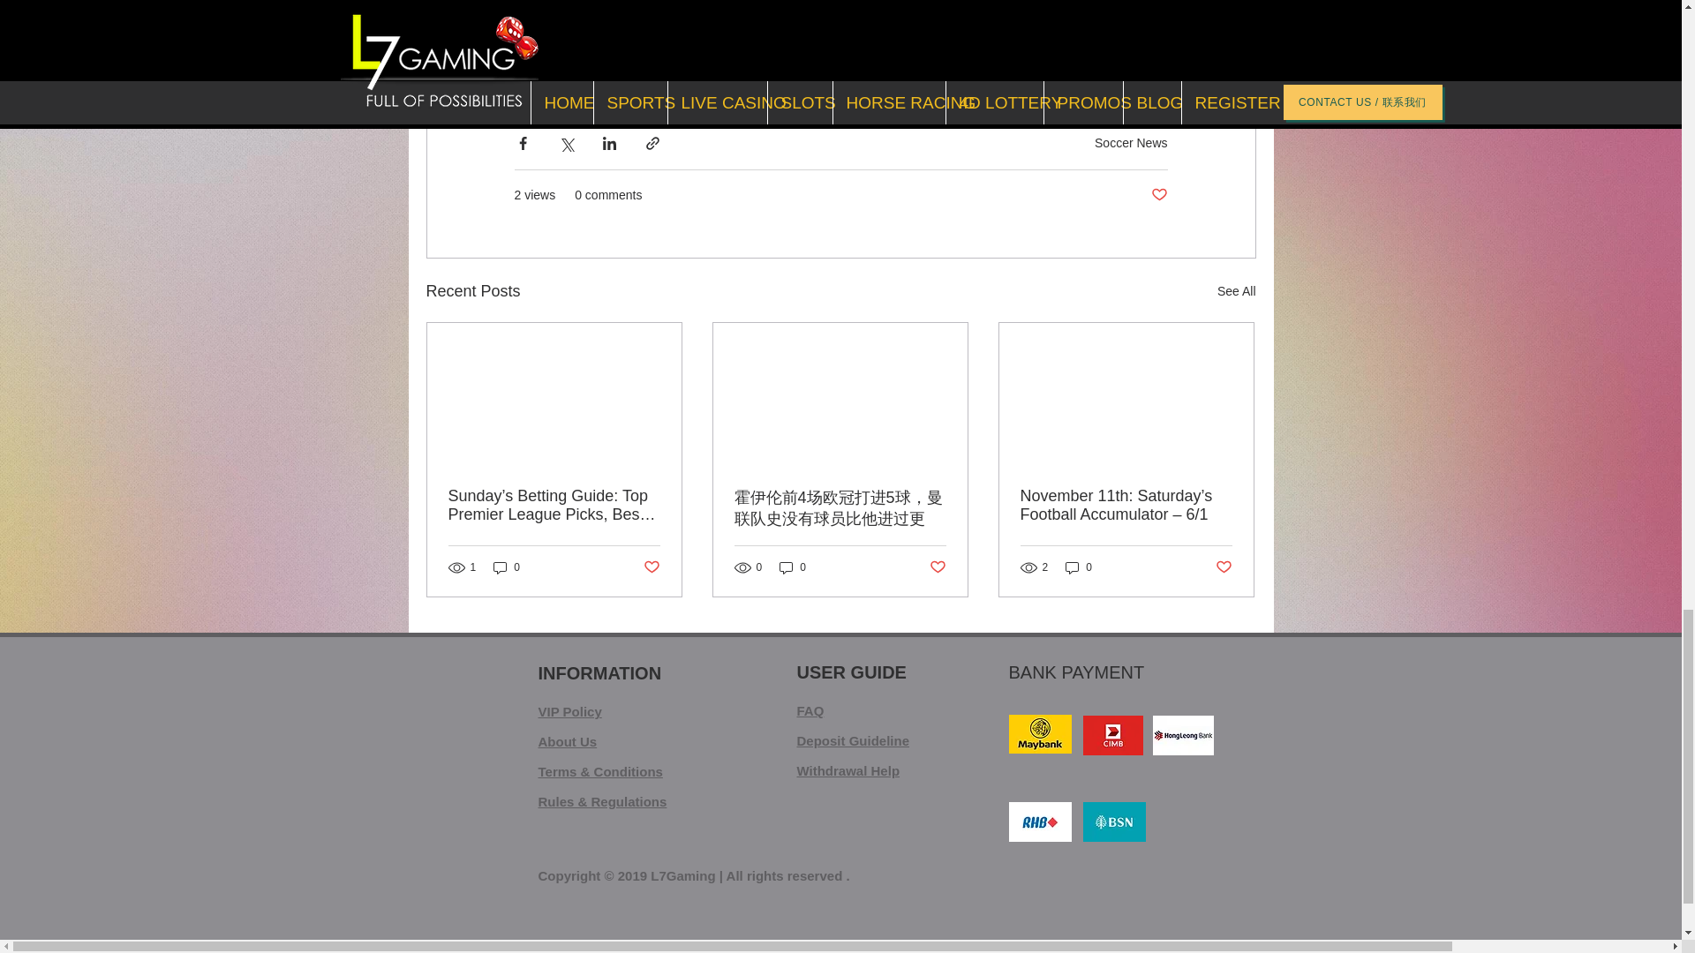  I want to click on 0, so click(793, 567).